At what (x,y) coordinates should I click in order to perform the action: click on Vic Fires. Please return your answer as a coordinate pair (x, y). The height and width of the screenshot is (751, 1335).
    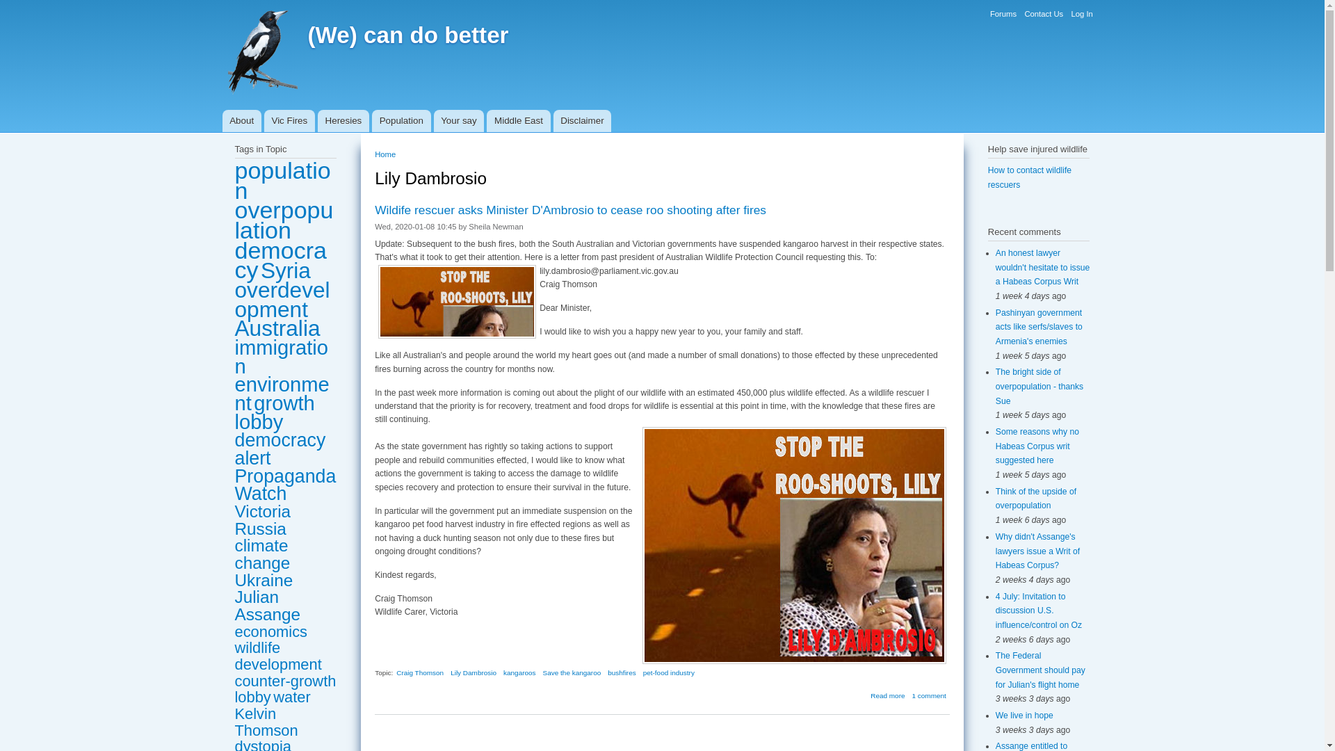
    Looking at the image, I should click on (289, 121).